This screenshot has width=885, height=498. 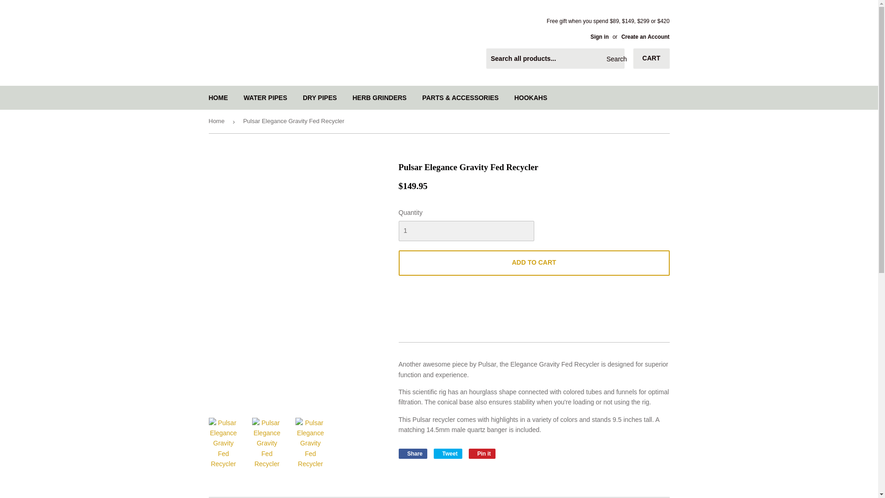 I want to click on Create an Account, so click(x=645, y=37).